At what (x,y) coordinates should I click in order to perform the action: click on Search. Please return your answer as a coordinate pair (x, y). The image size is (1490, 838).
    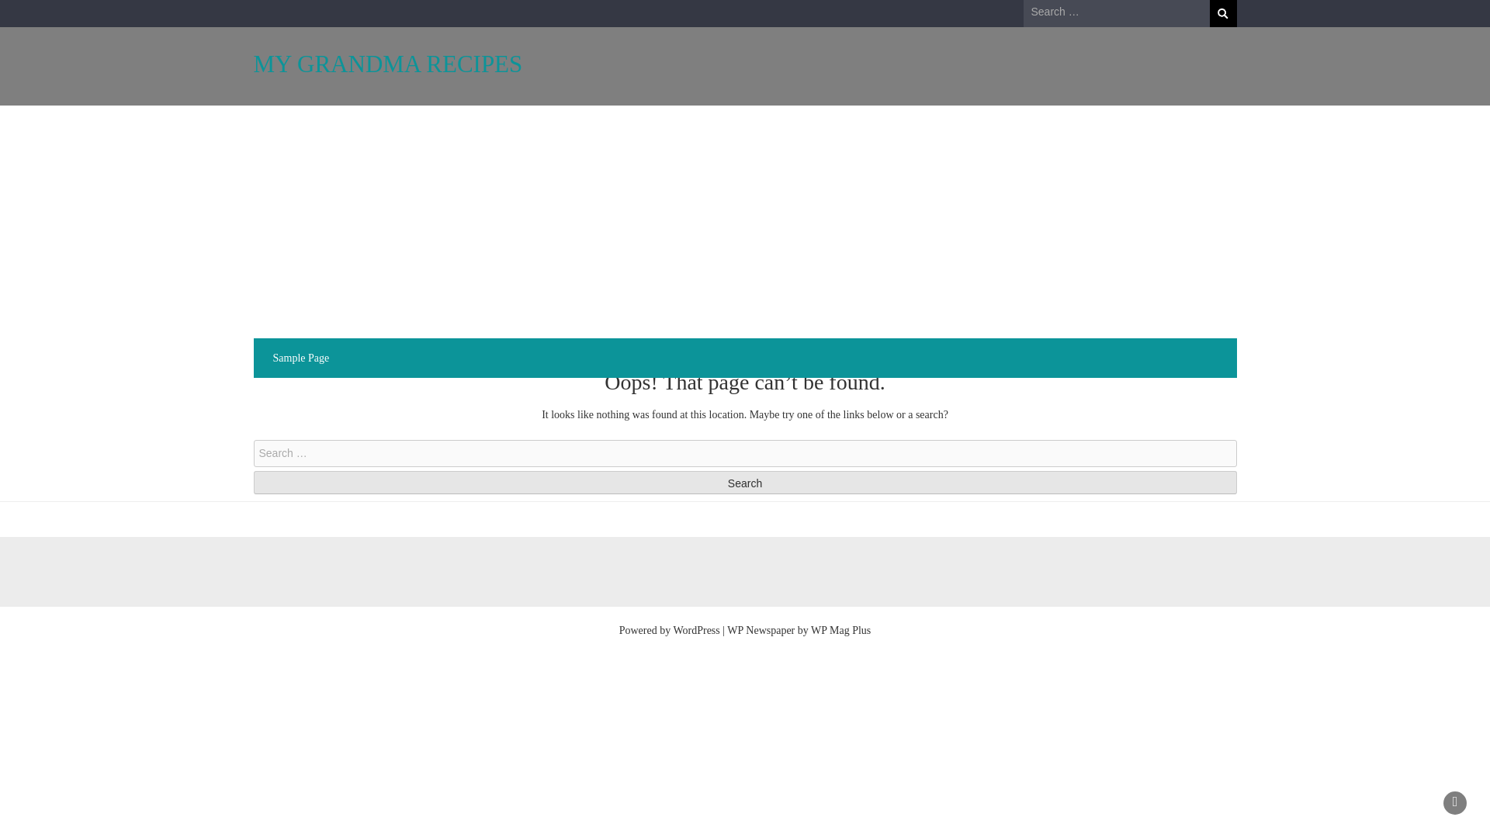
    Looking at the image, I should click on (745, 483).